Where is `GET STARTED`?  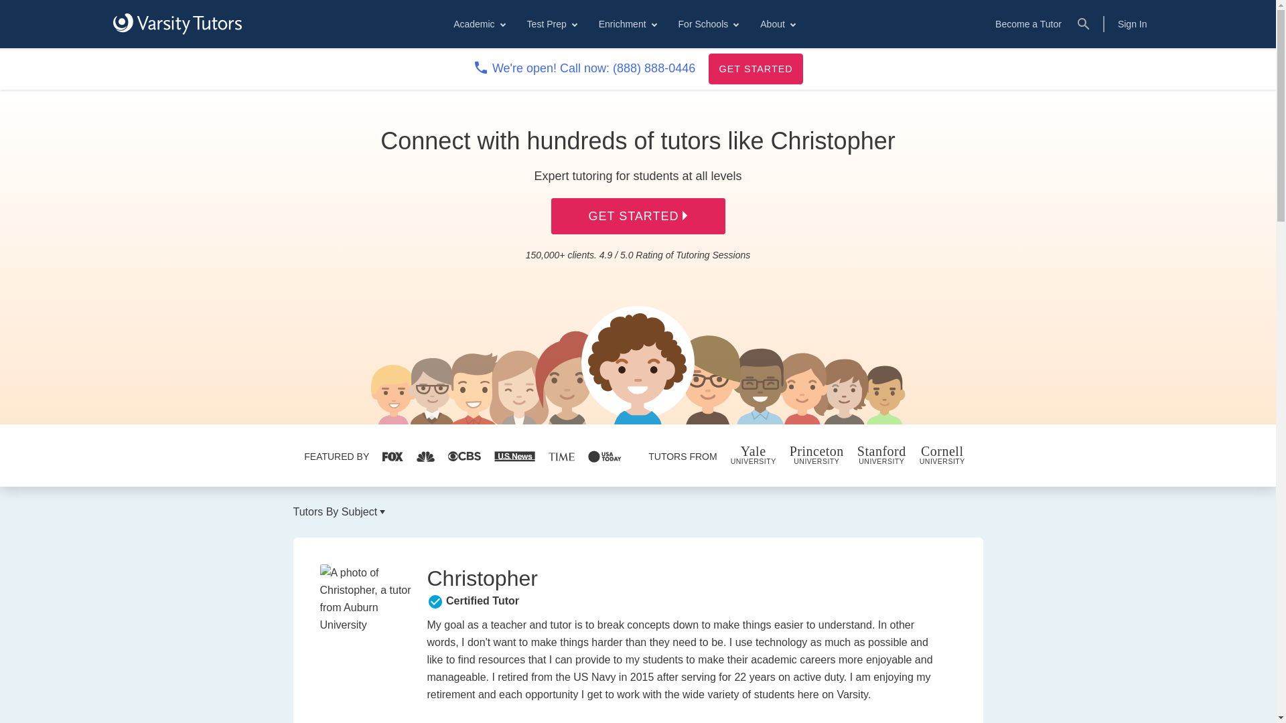
GET STARTED is located at coordinates (756, 68).